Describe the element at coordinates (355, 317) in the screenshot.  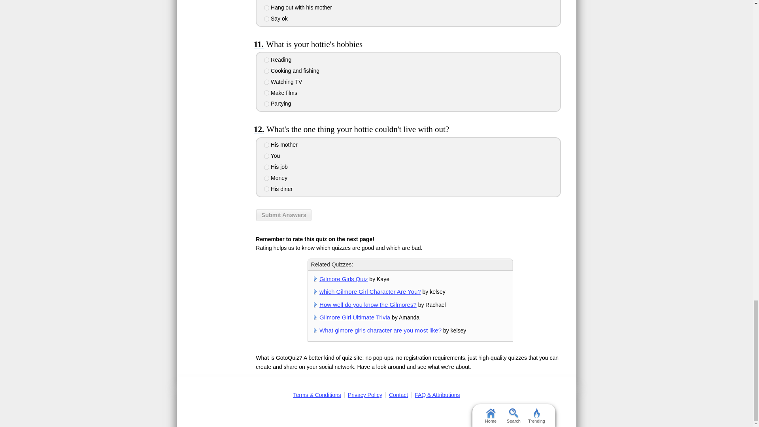
I see `Gilmore Girl Ultimate Trivia` at that location.